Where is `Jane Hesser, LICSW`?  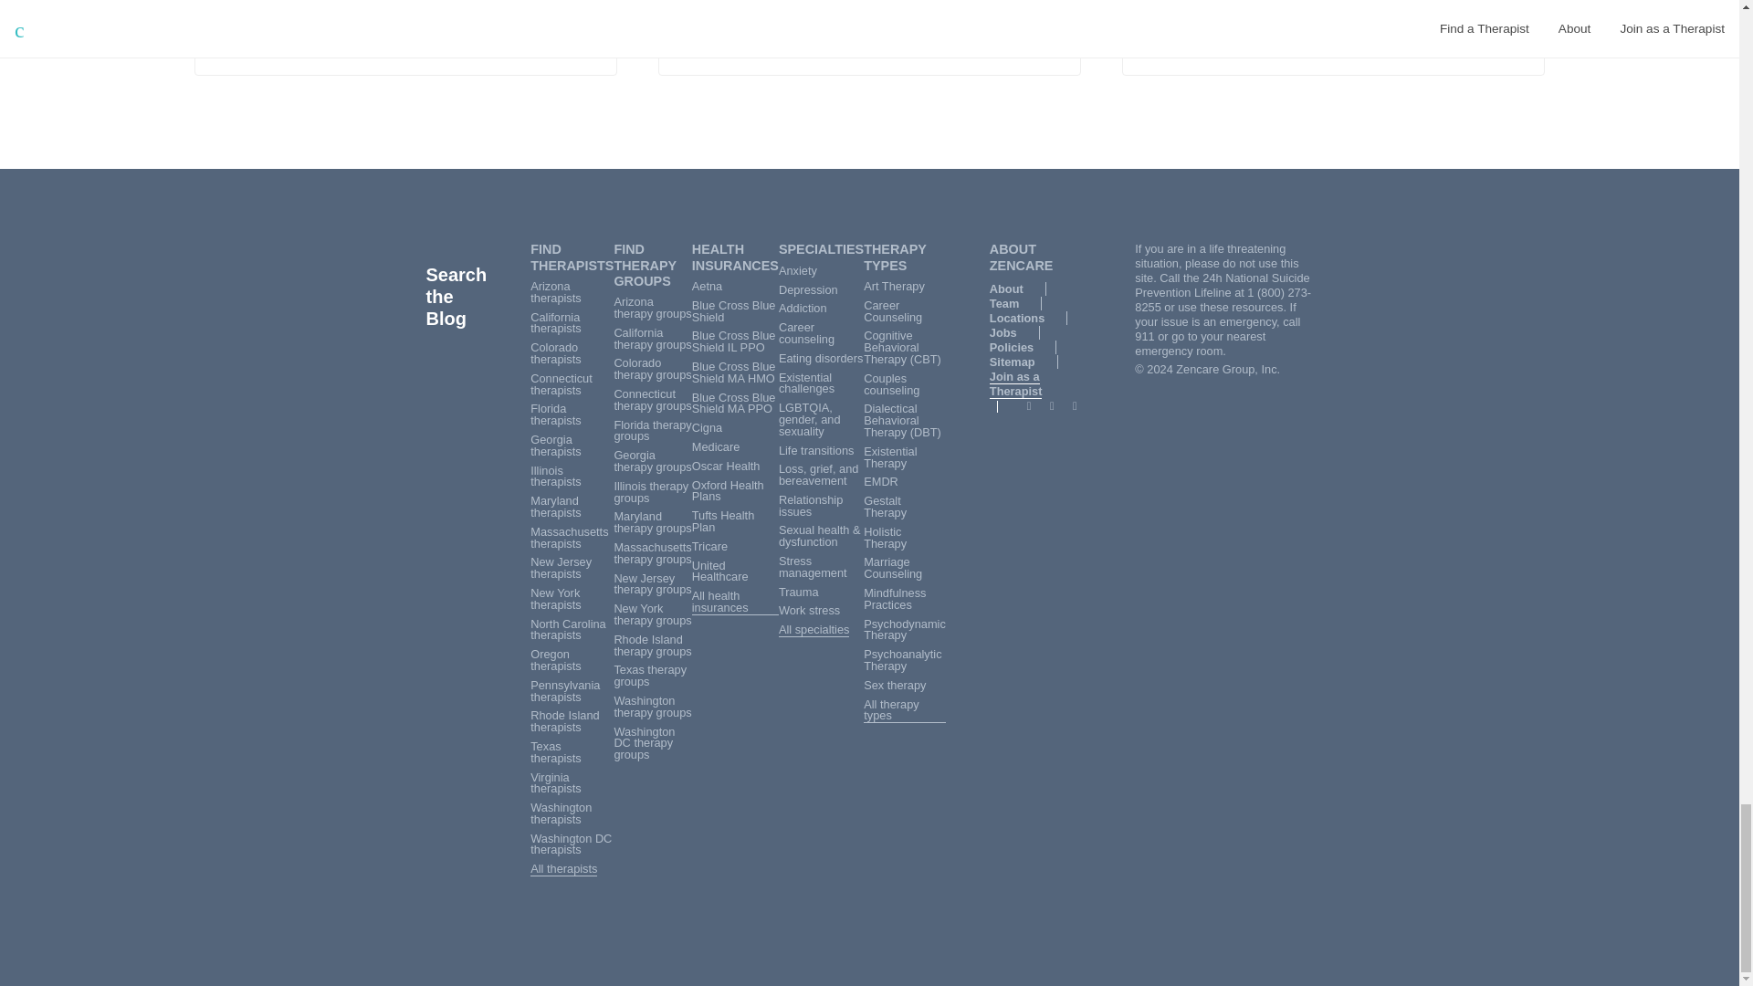
Jane Hesser, LICSW is located at coordinates (1220, 46).